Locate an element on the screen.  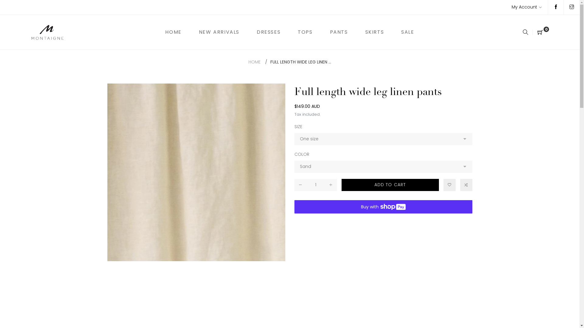
PANTS is located at coordinates (339, 32).